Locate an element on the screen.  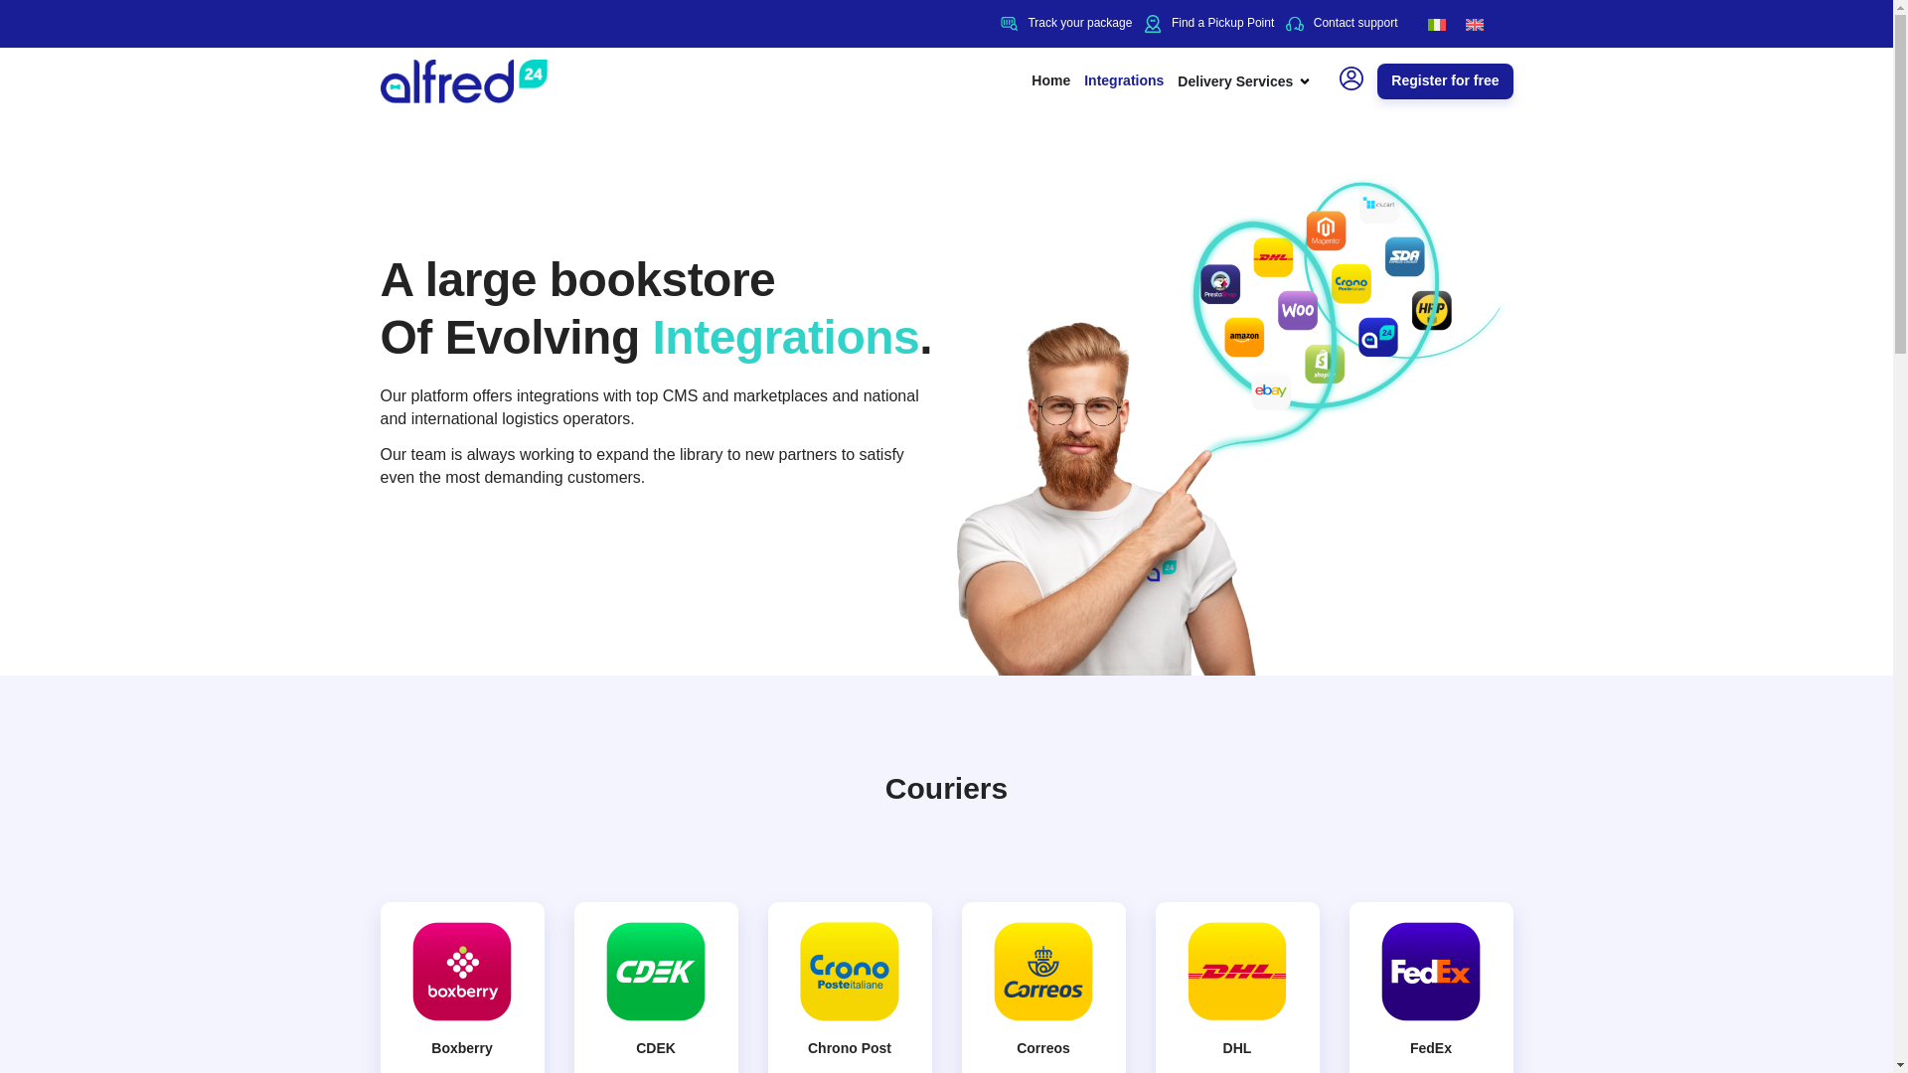
Integrations is located at coordinates (1123, 81).